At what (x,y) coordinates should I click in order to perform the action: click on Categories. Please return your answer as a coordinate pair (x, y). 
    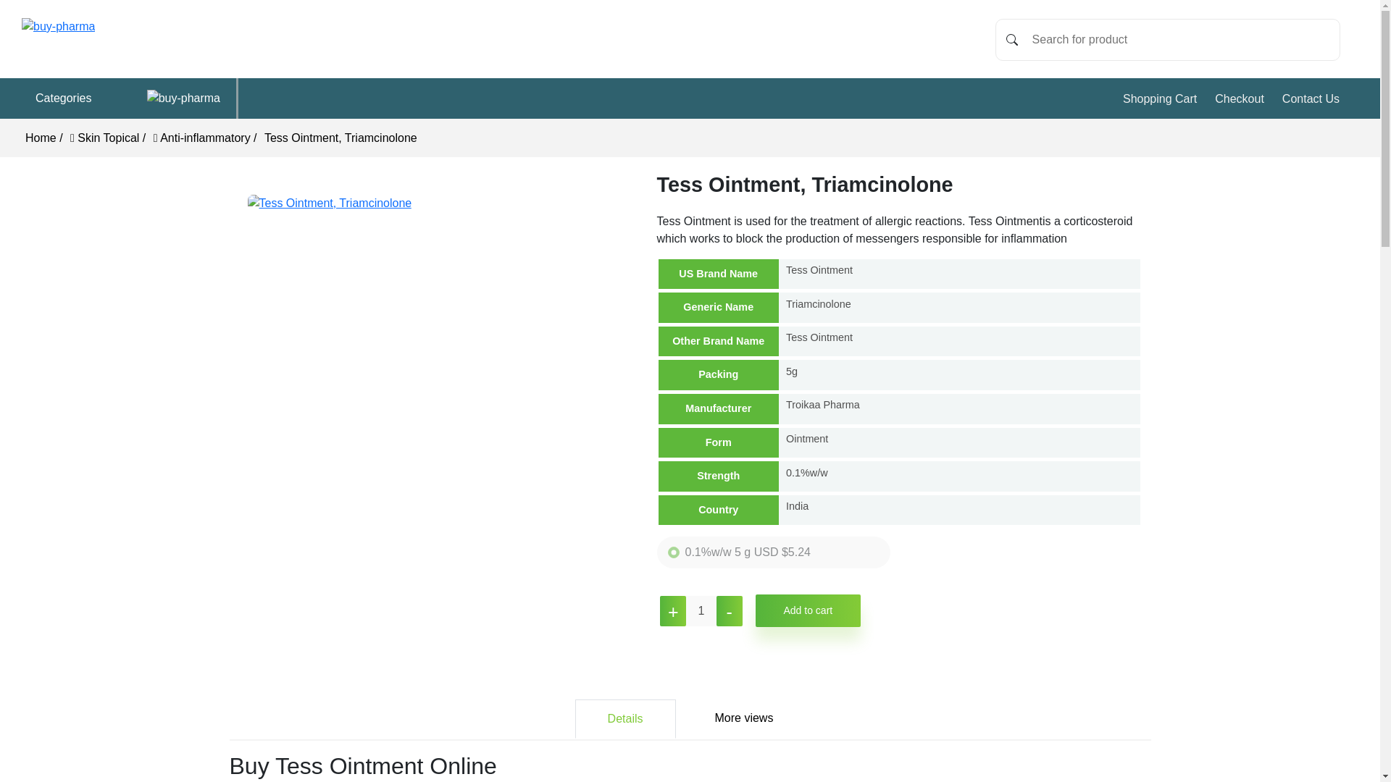
    Looking at the image, I should click on (133, 98).